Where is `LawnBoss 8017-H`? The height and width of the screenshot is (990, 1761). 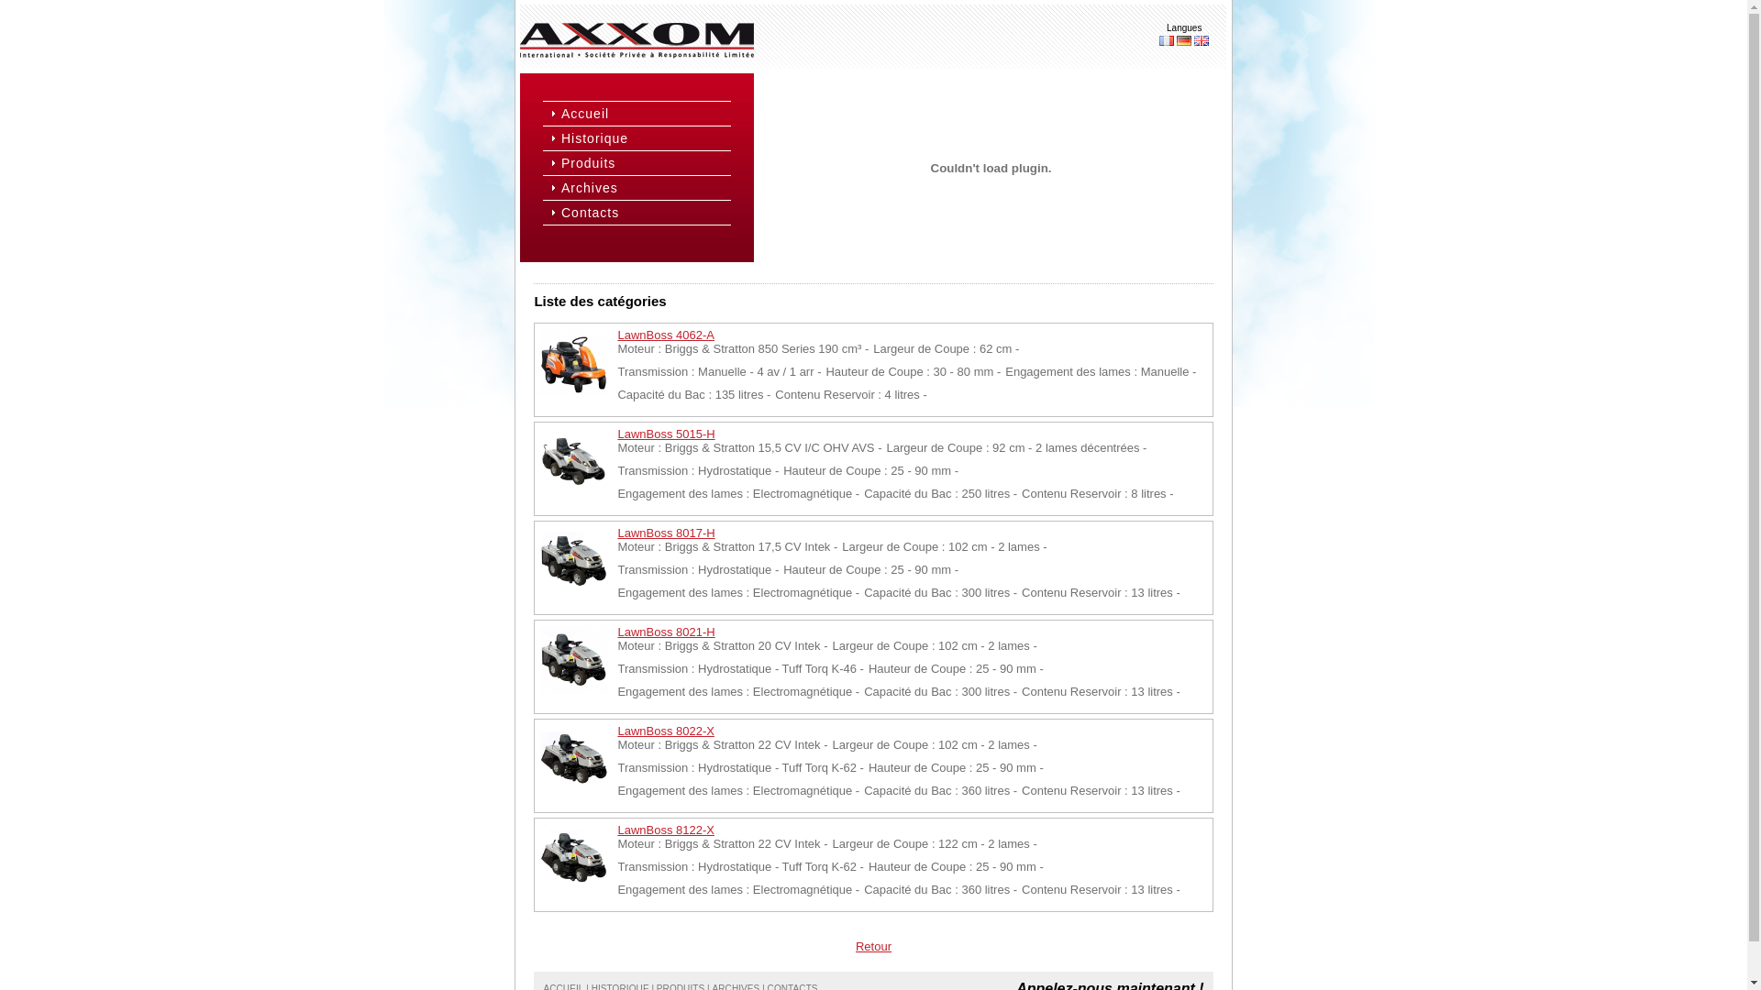
LawnBoss 8017-H is located at coordinates (666, 533).